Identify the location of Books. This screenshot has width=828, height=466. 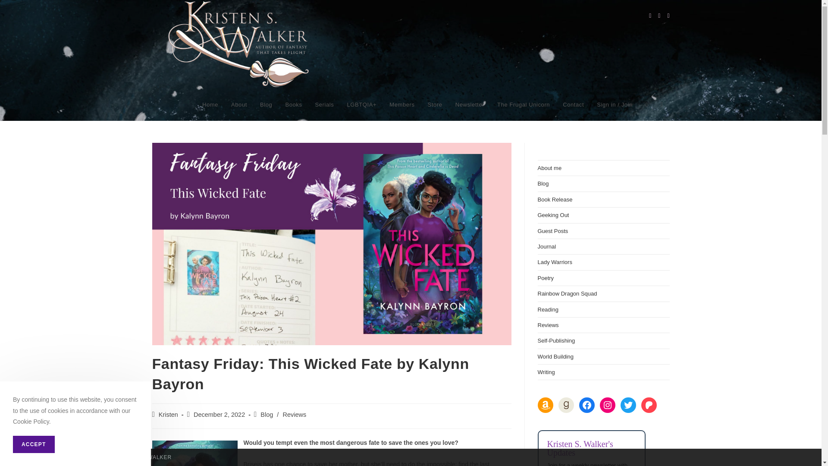
(293, 104).